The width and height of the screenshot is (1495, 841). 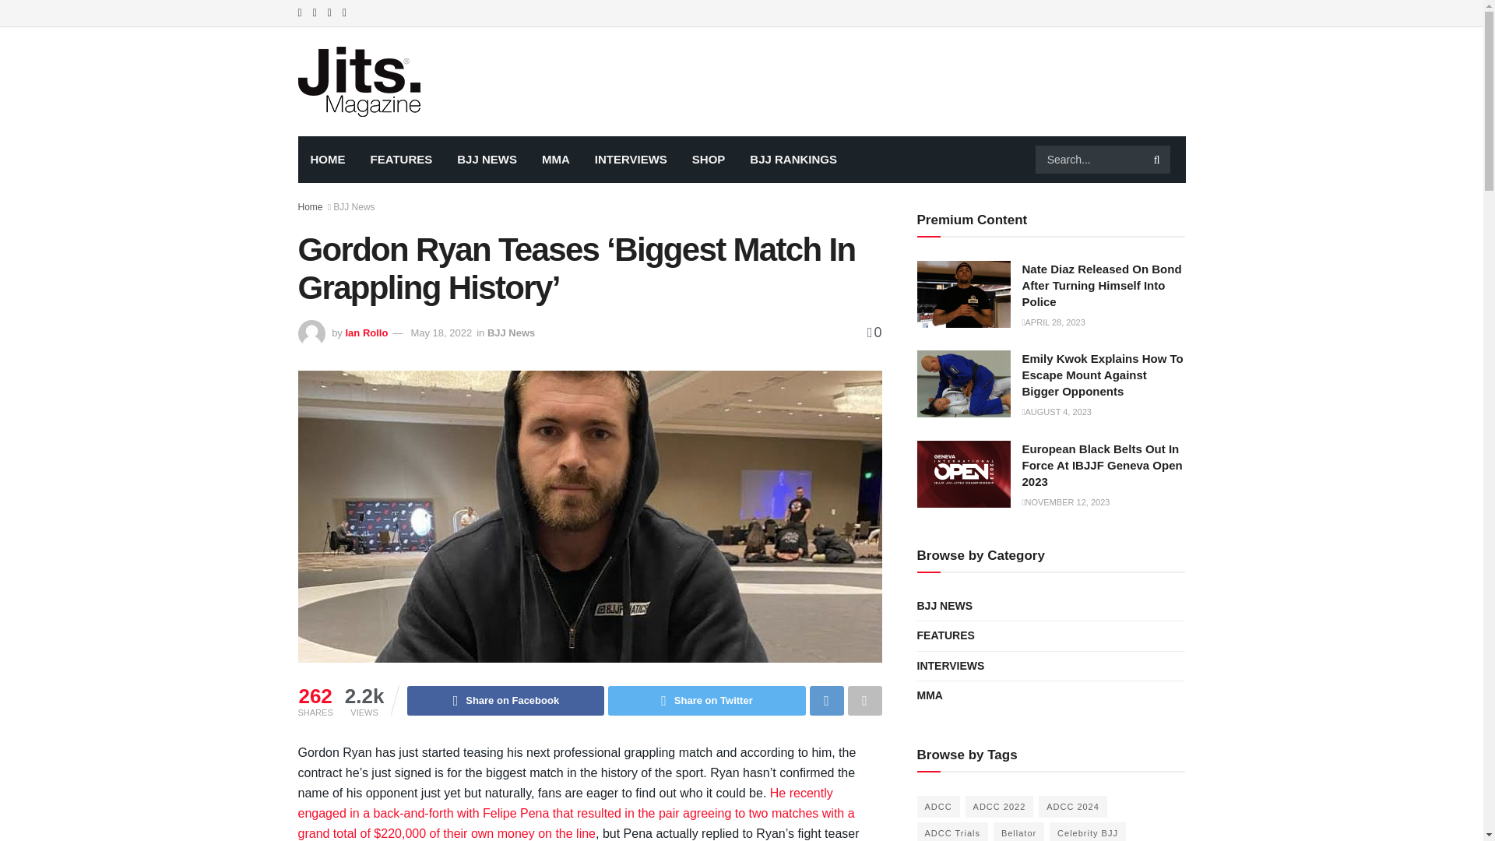 What do you see at coordinates (707, 701) in the screenshot?
I see `Share on Twitter` at bounding box center [707, 701].